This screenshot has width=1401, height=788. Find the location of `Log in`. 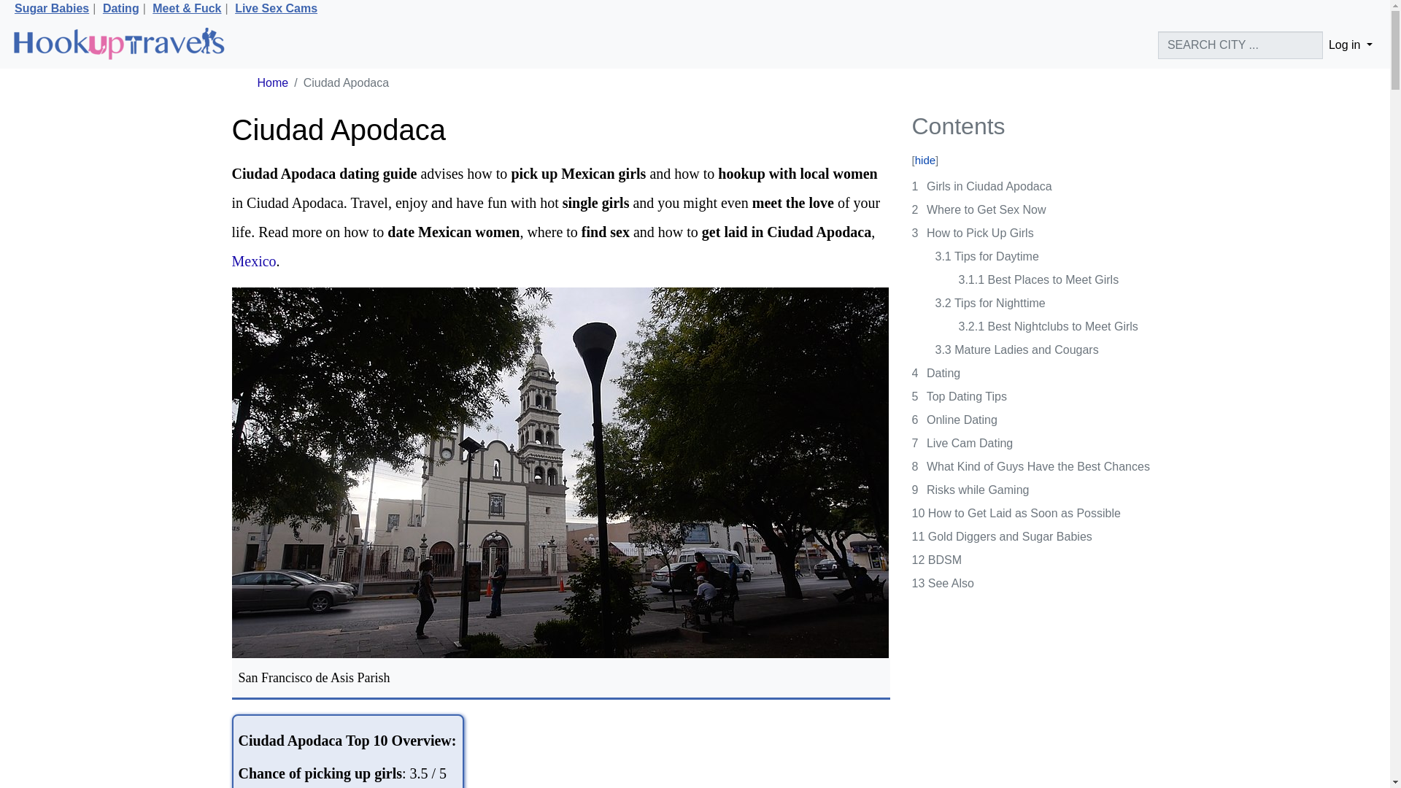

Log in is located at coordinates (1350, 45).